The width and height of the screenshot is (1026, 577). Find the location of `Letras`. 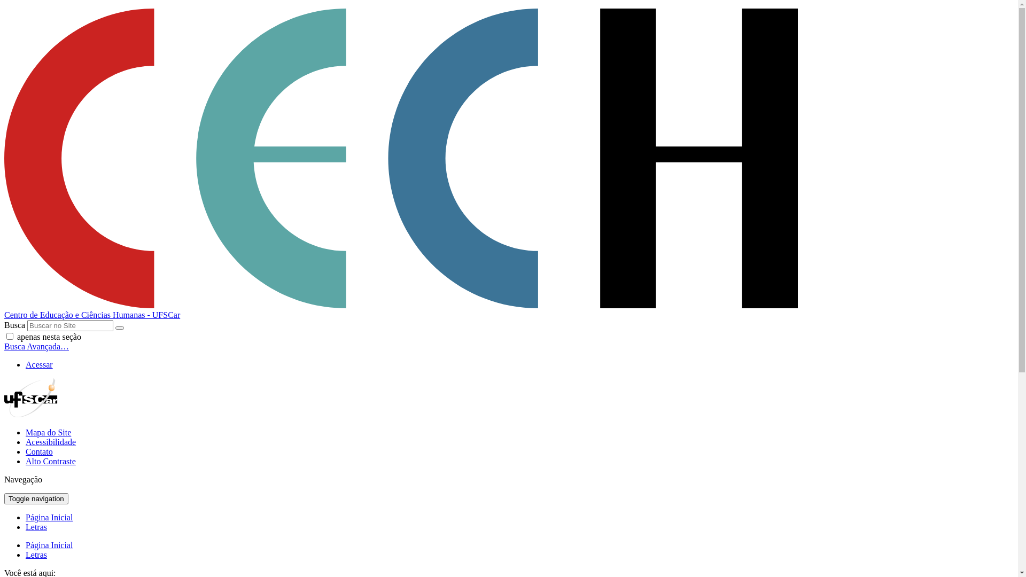

Letras is located at coordinates (36, 527).